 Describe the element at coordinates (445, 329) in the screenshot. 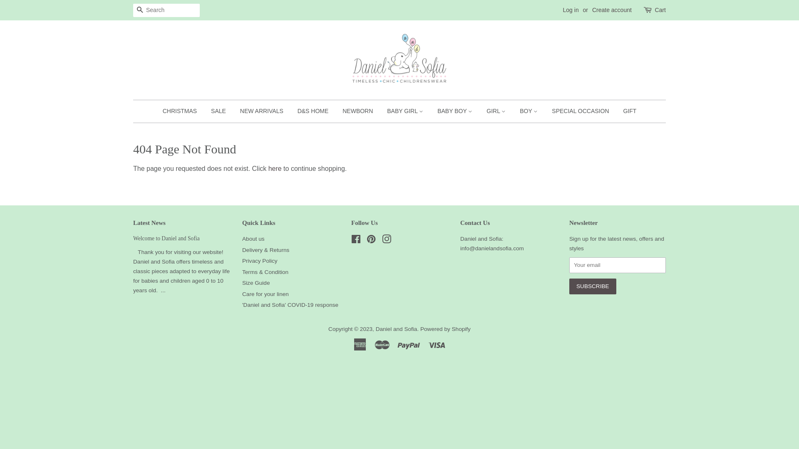

I see `Powered by Shopify` at that location.